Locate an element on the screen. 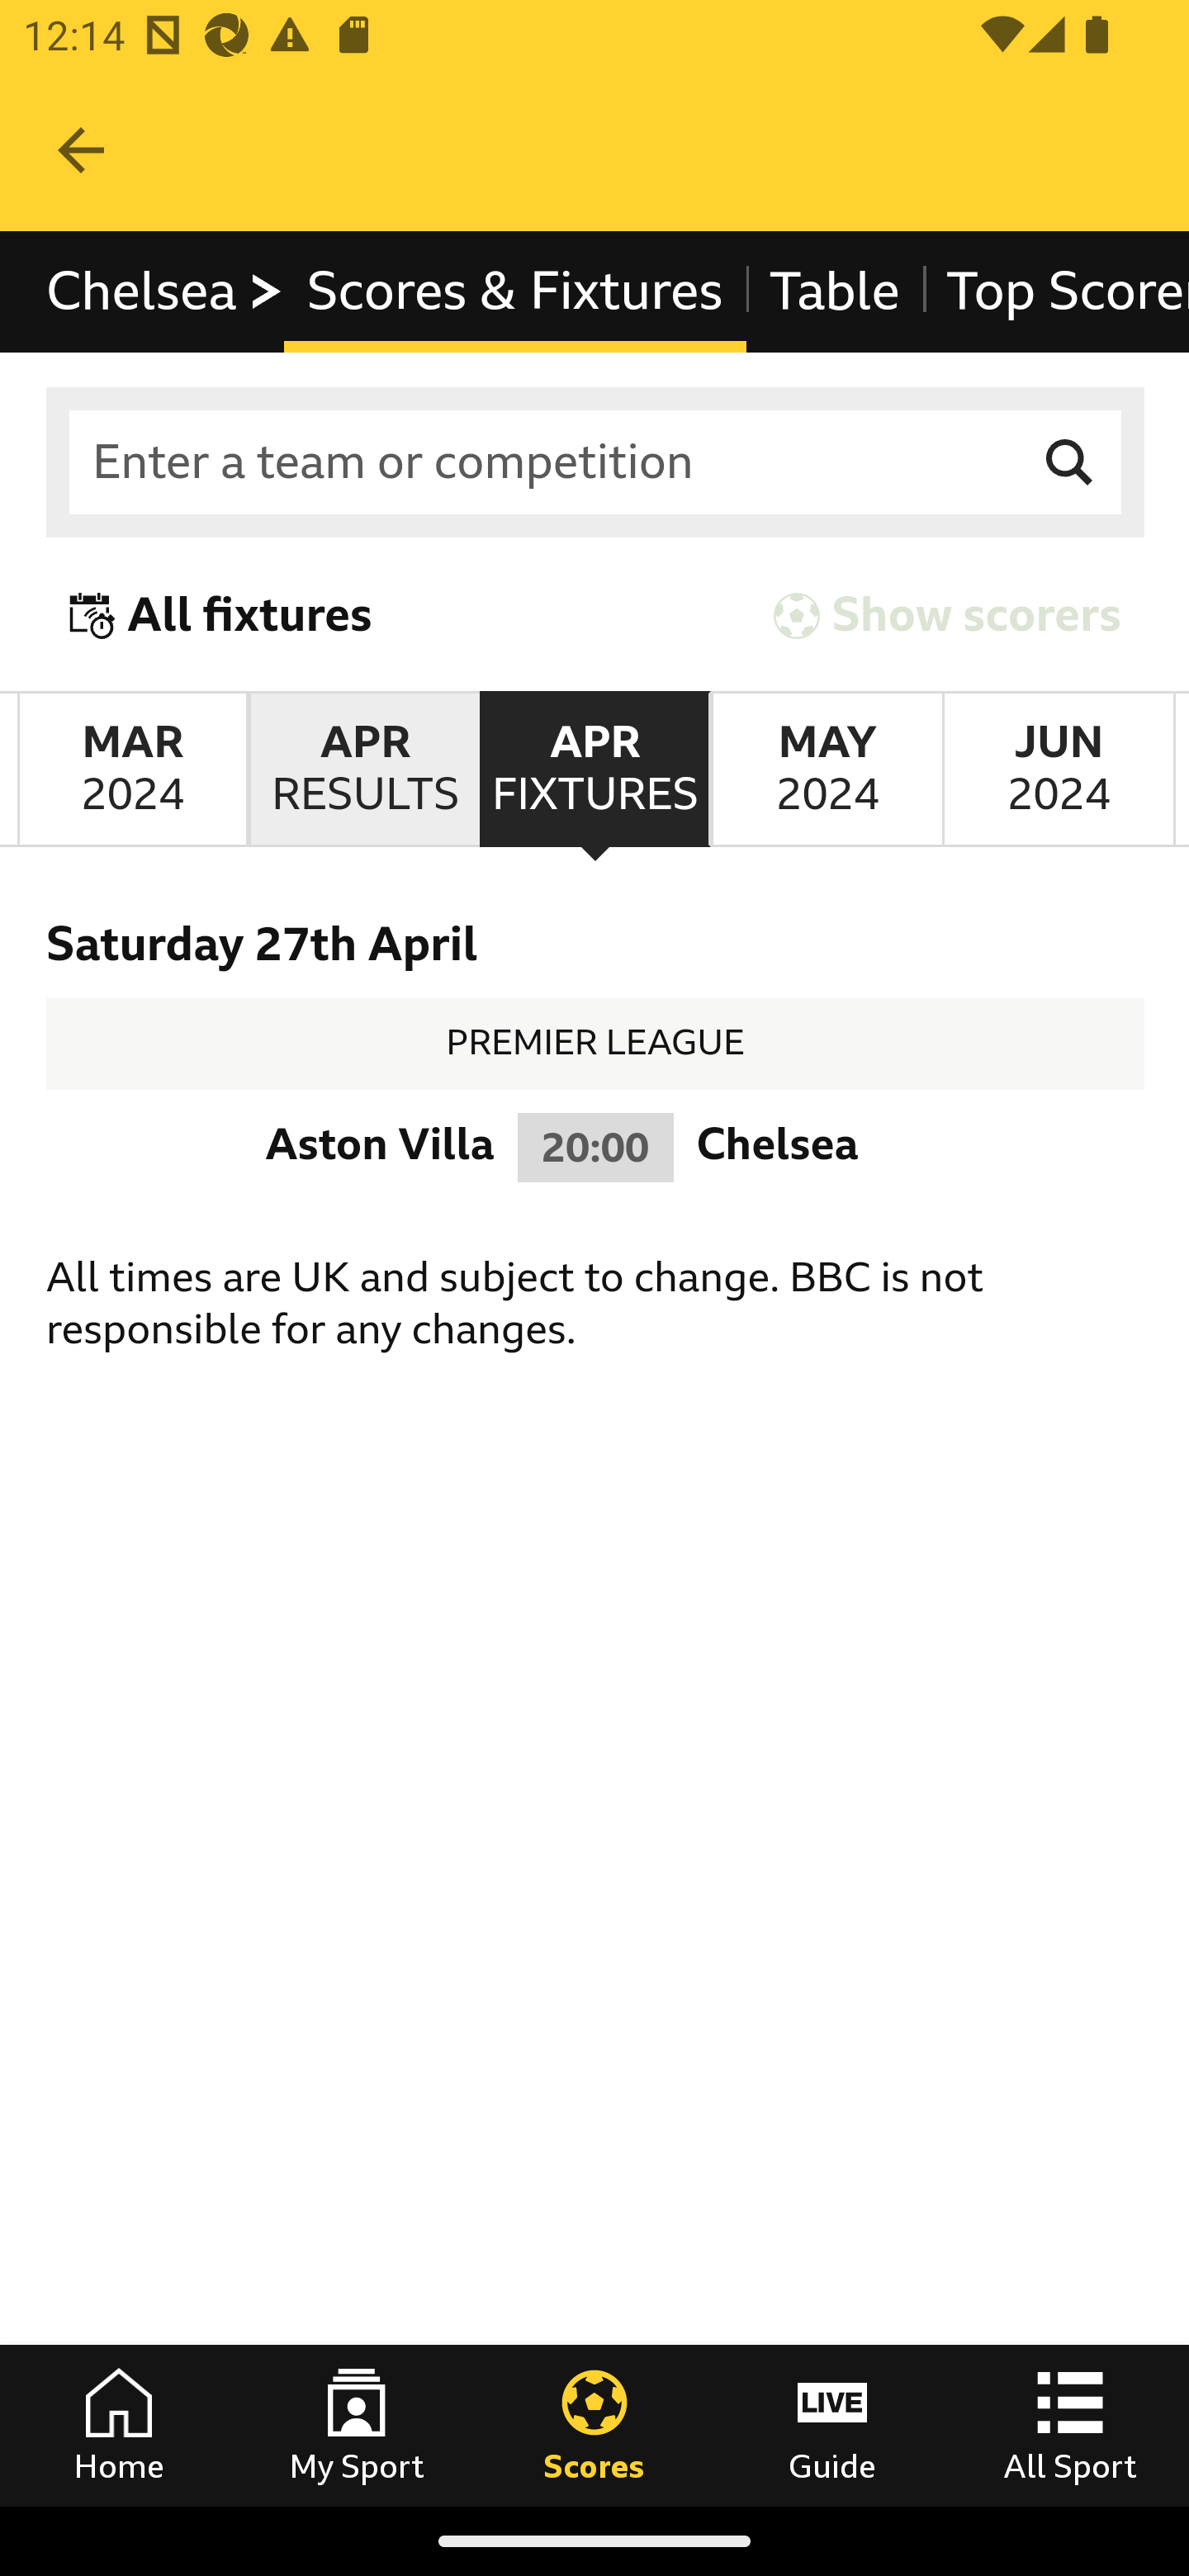 This screenshot has height=2576, width=1189. Chelsea  is located at coordinates (165, 292).